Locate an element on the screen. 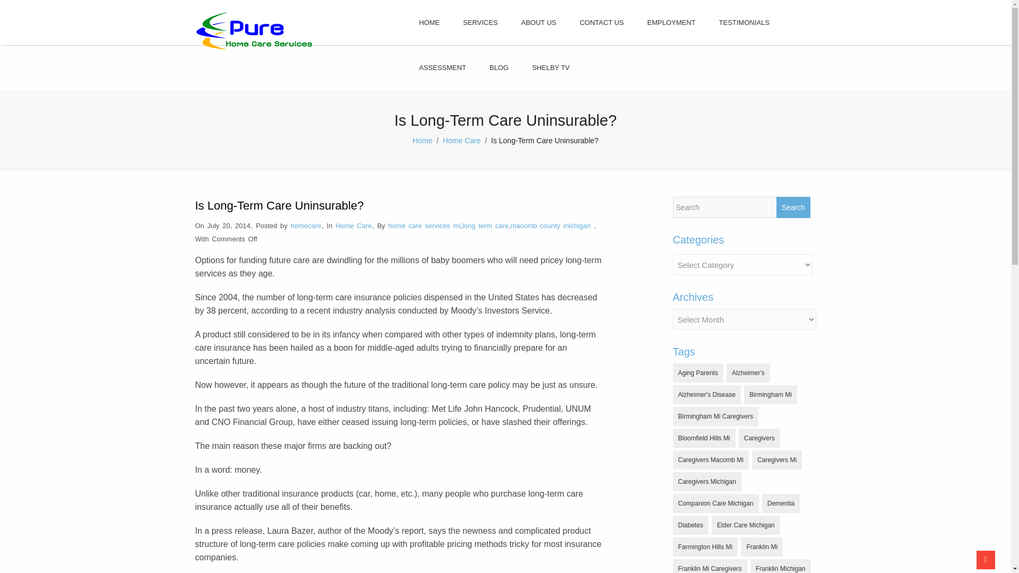  home care services mi is located at coordinates (424, 225).